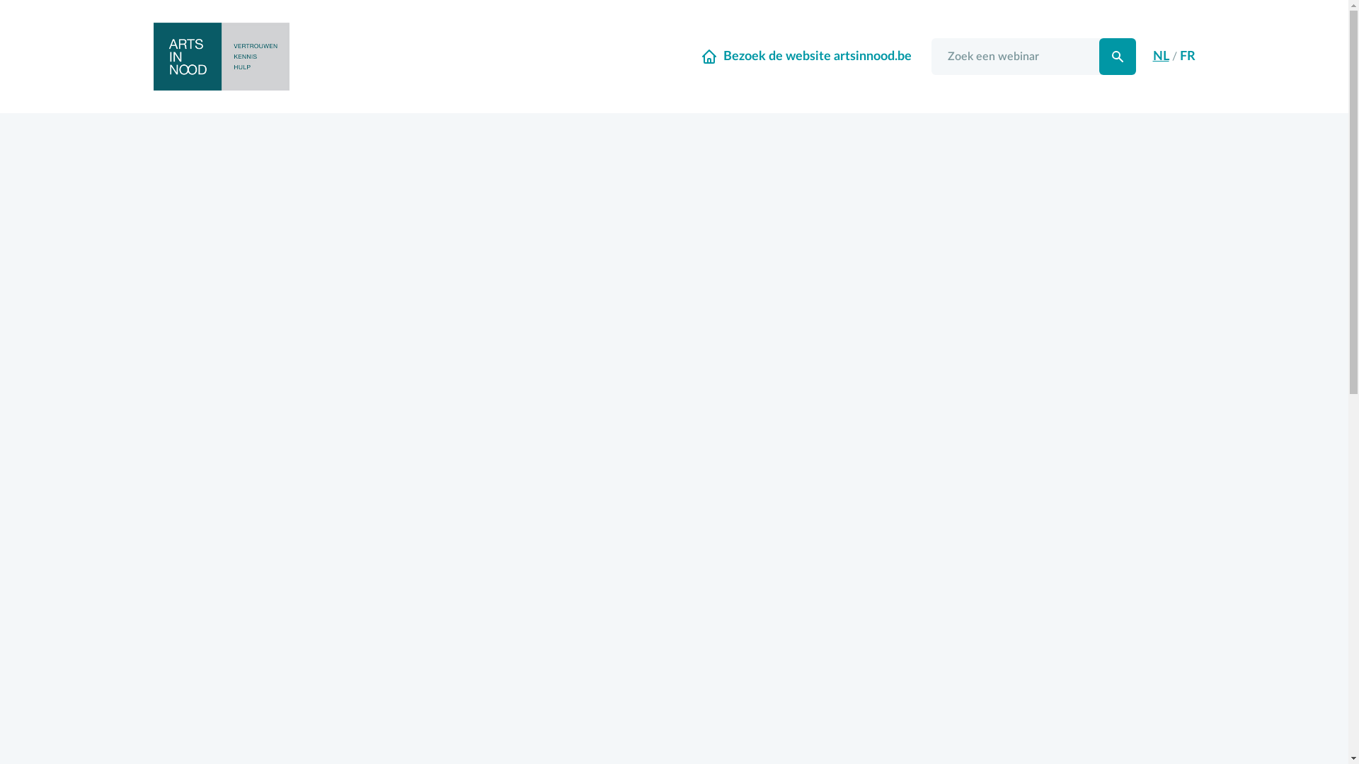 The width and height of the screenshot is (1359, 764). What do you see at coordinates (674, 429) in the screenshot?
I see `Preventie van burn-out` at bounding box center [674, 429].